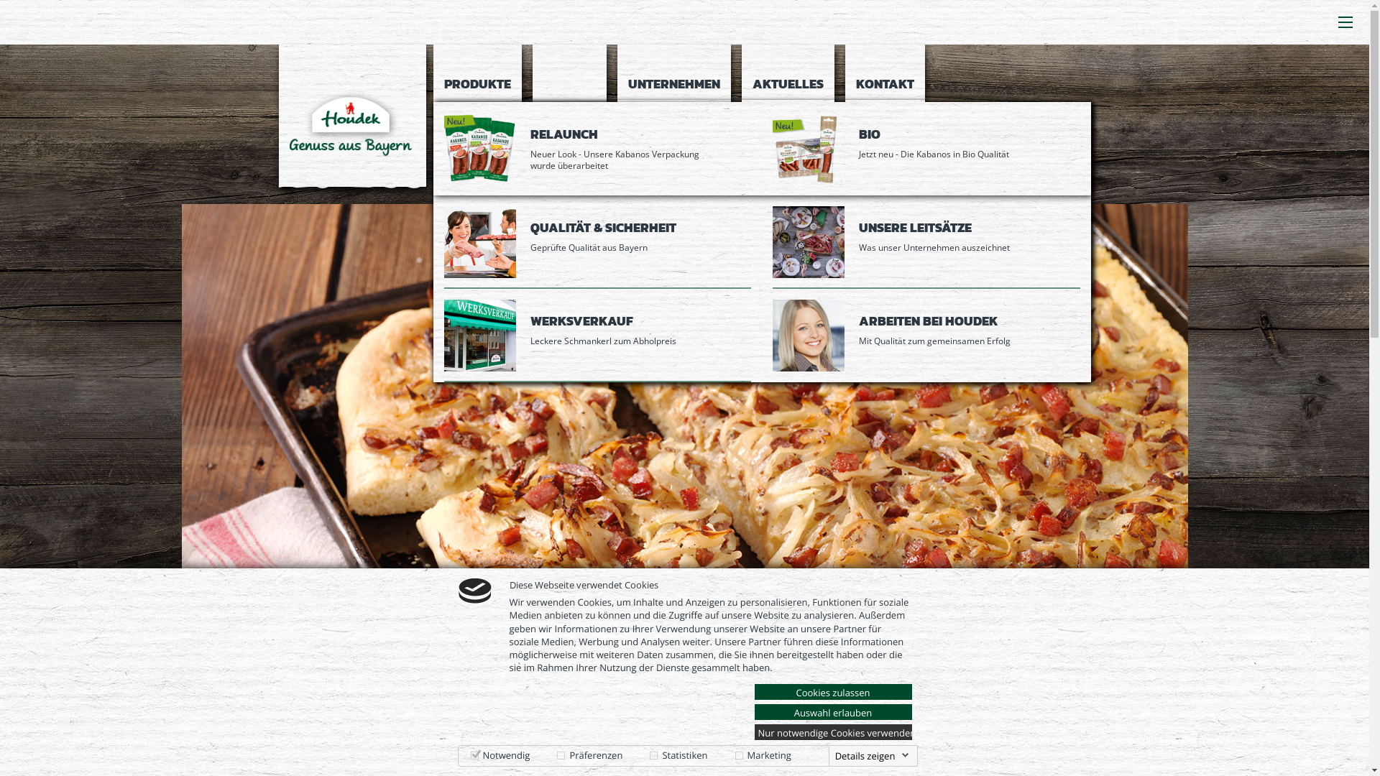 The width and height of the screenshot is (1380, 776). I want to click on Nur notwendige Cookies verwenden, so click(834, 732).